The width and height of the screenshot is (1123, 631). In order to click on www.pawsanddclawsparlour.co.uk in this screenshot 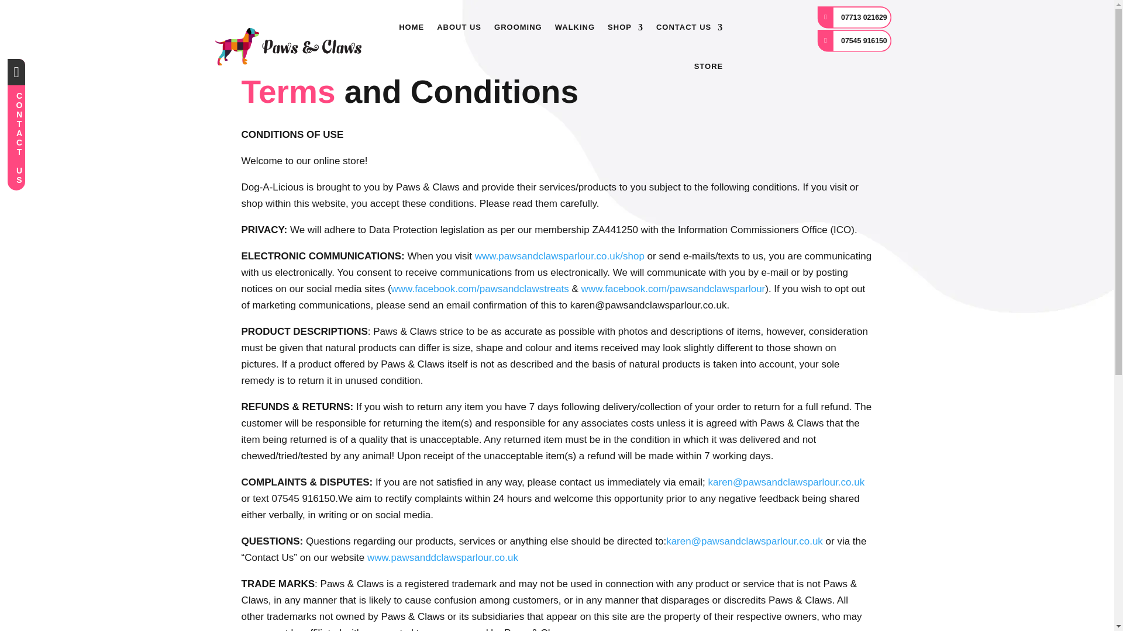, I will do `click(442, 557)`.